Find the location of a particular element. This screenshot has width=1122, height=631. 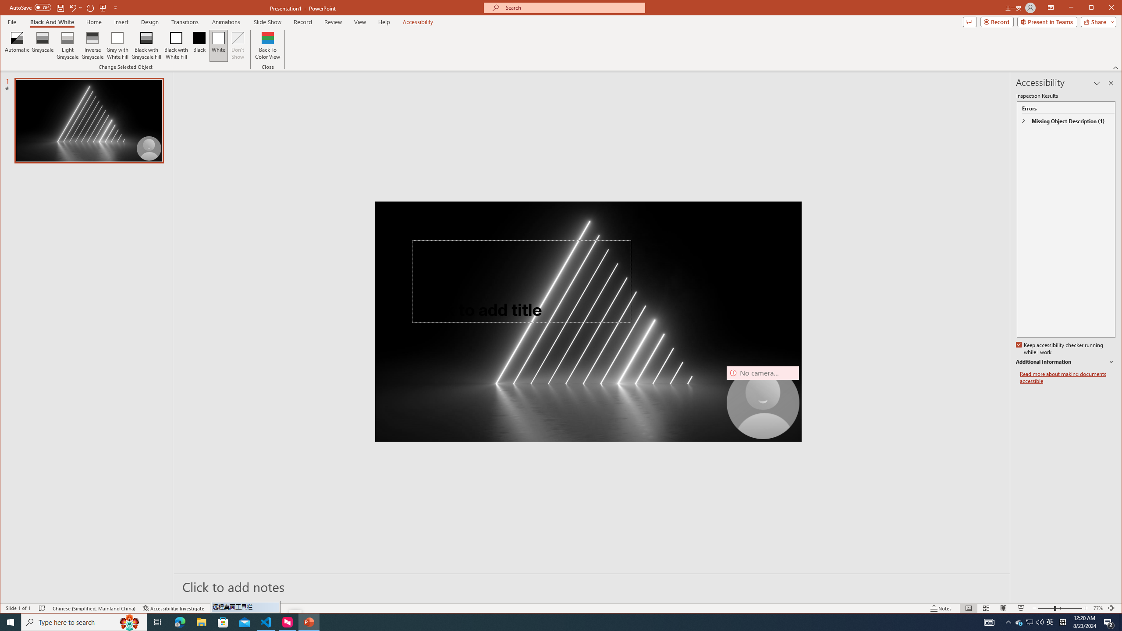

Automatic is located at coordinates (52, 22).